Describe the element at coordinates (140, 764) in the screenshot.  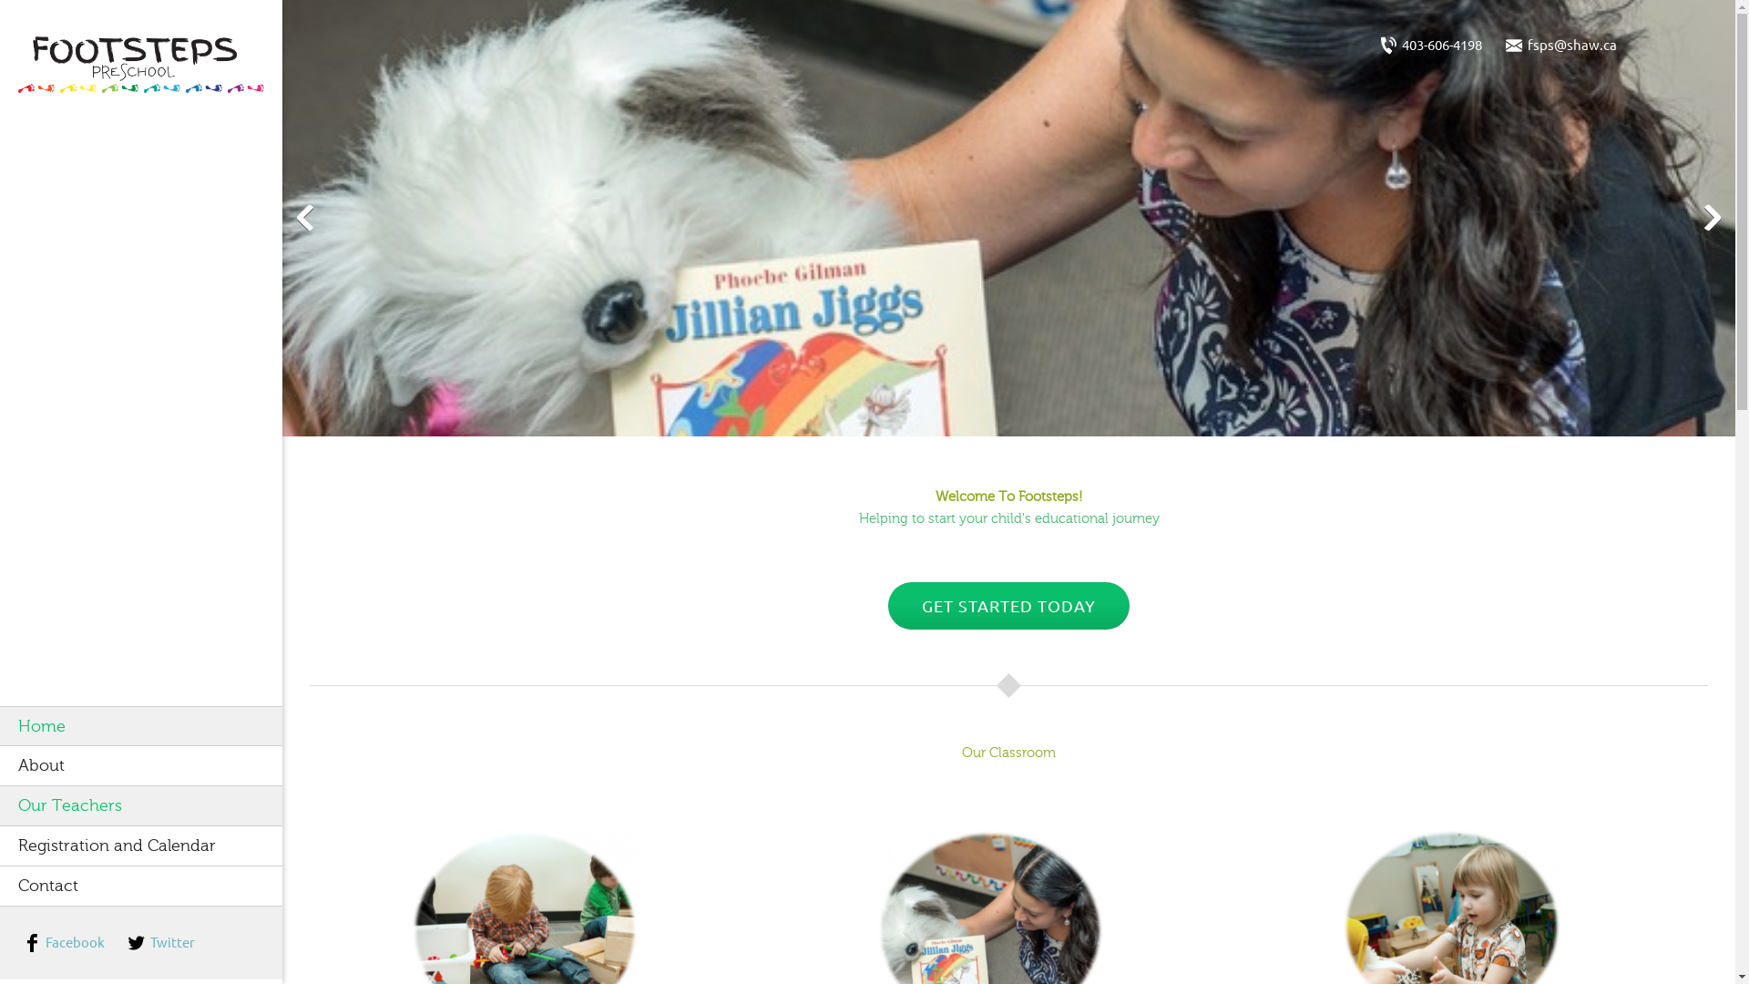
I see `About` at that location.